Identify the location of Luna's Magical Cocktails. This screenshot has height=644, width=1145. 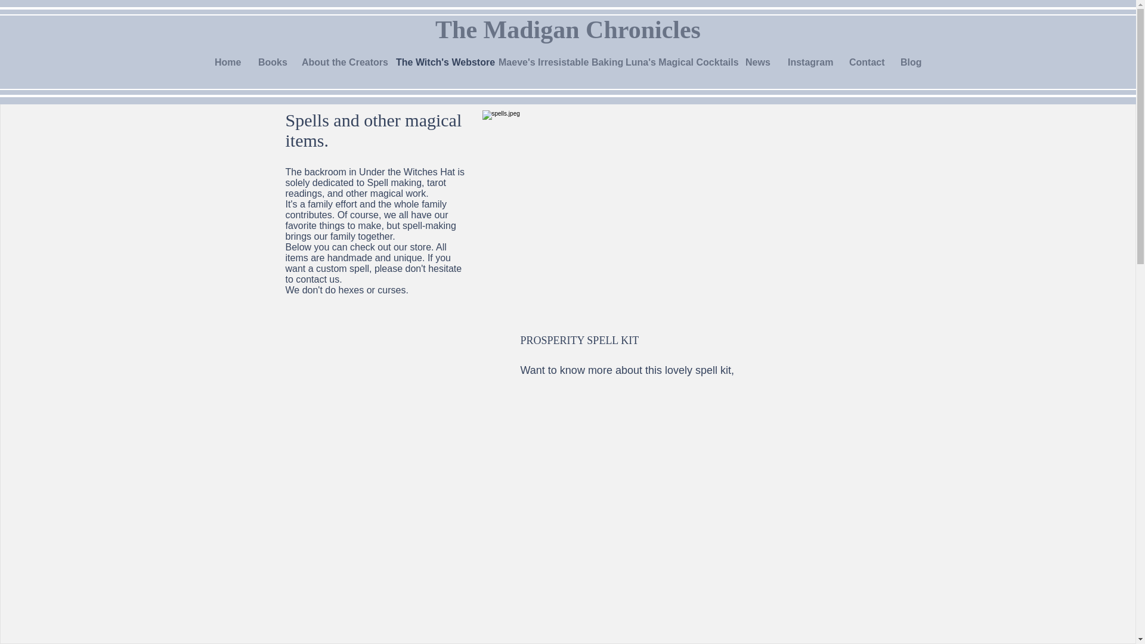
(676, 62).